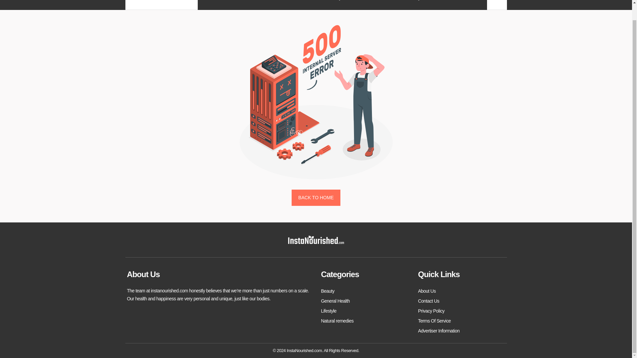  What do you see at coordinates (335, 301) in the screenshot?
I see `General Health` at bounding box center [335, 301].